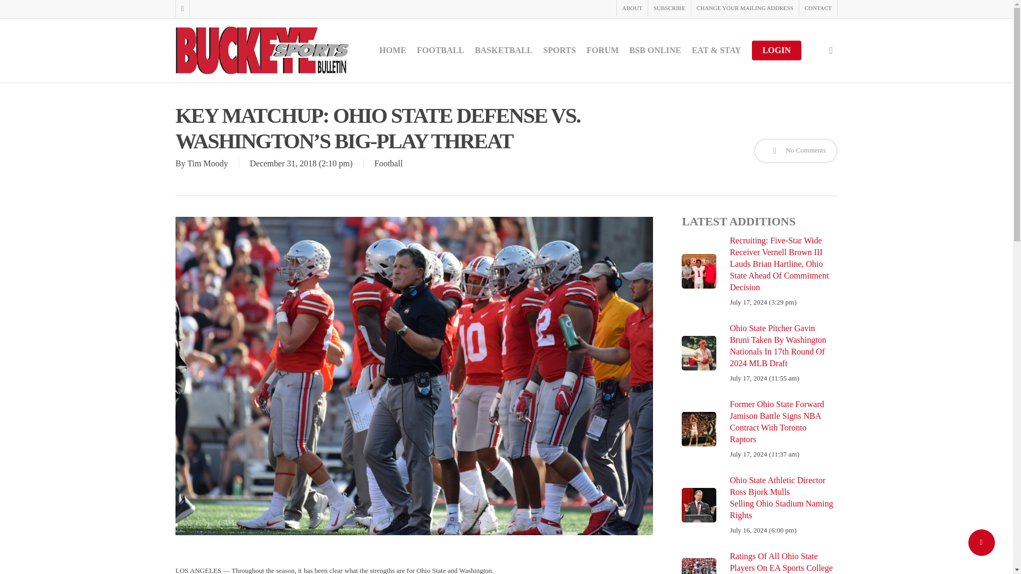  I want to click on CONTACT, so click(818, 9).